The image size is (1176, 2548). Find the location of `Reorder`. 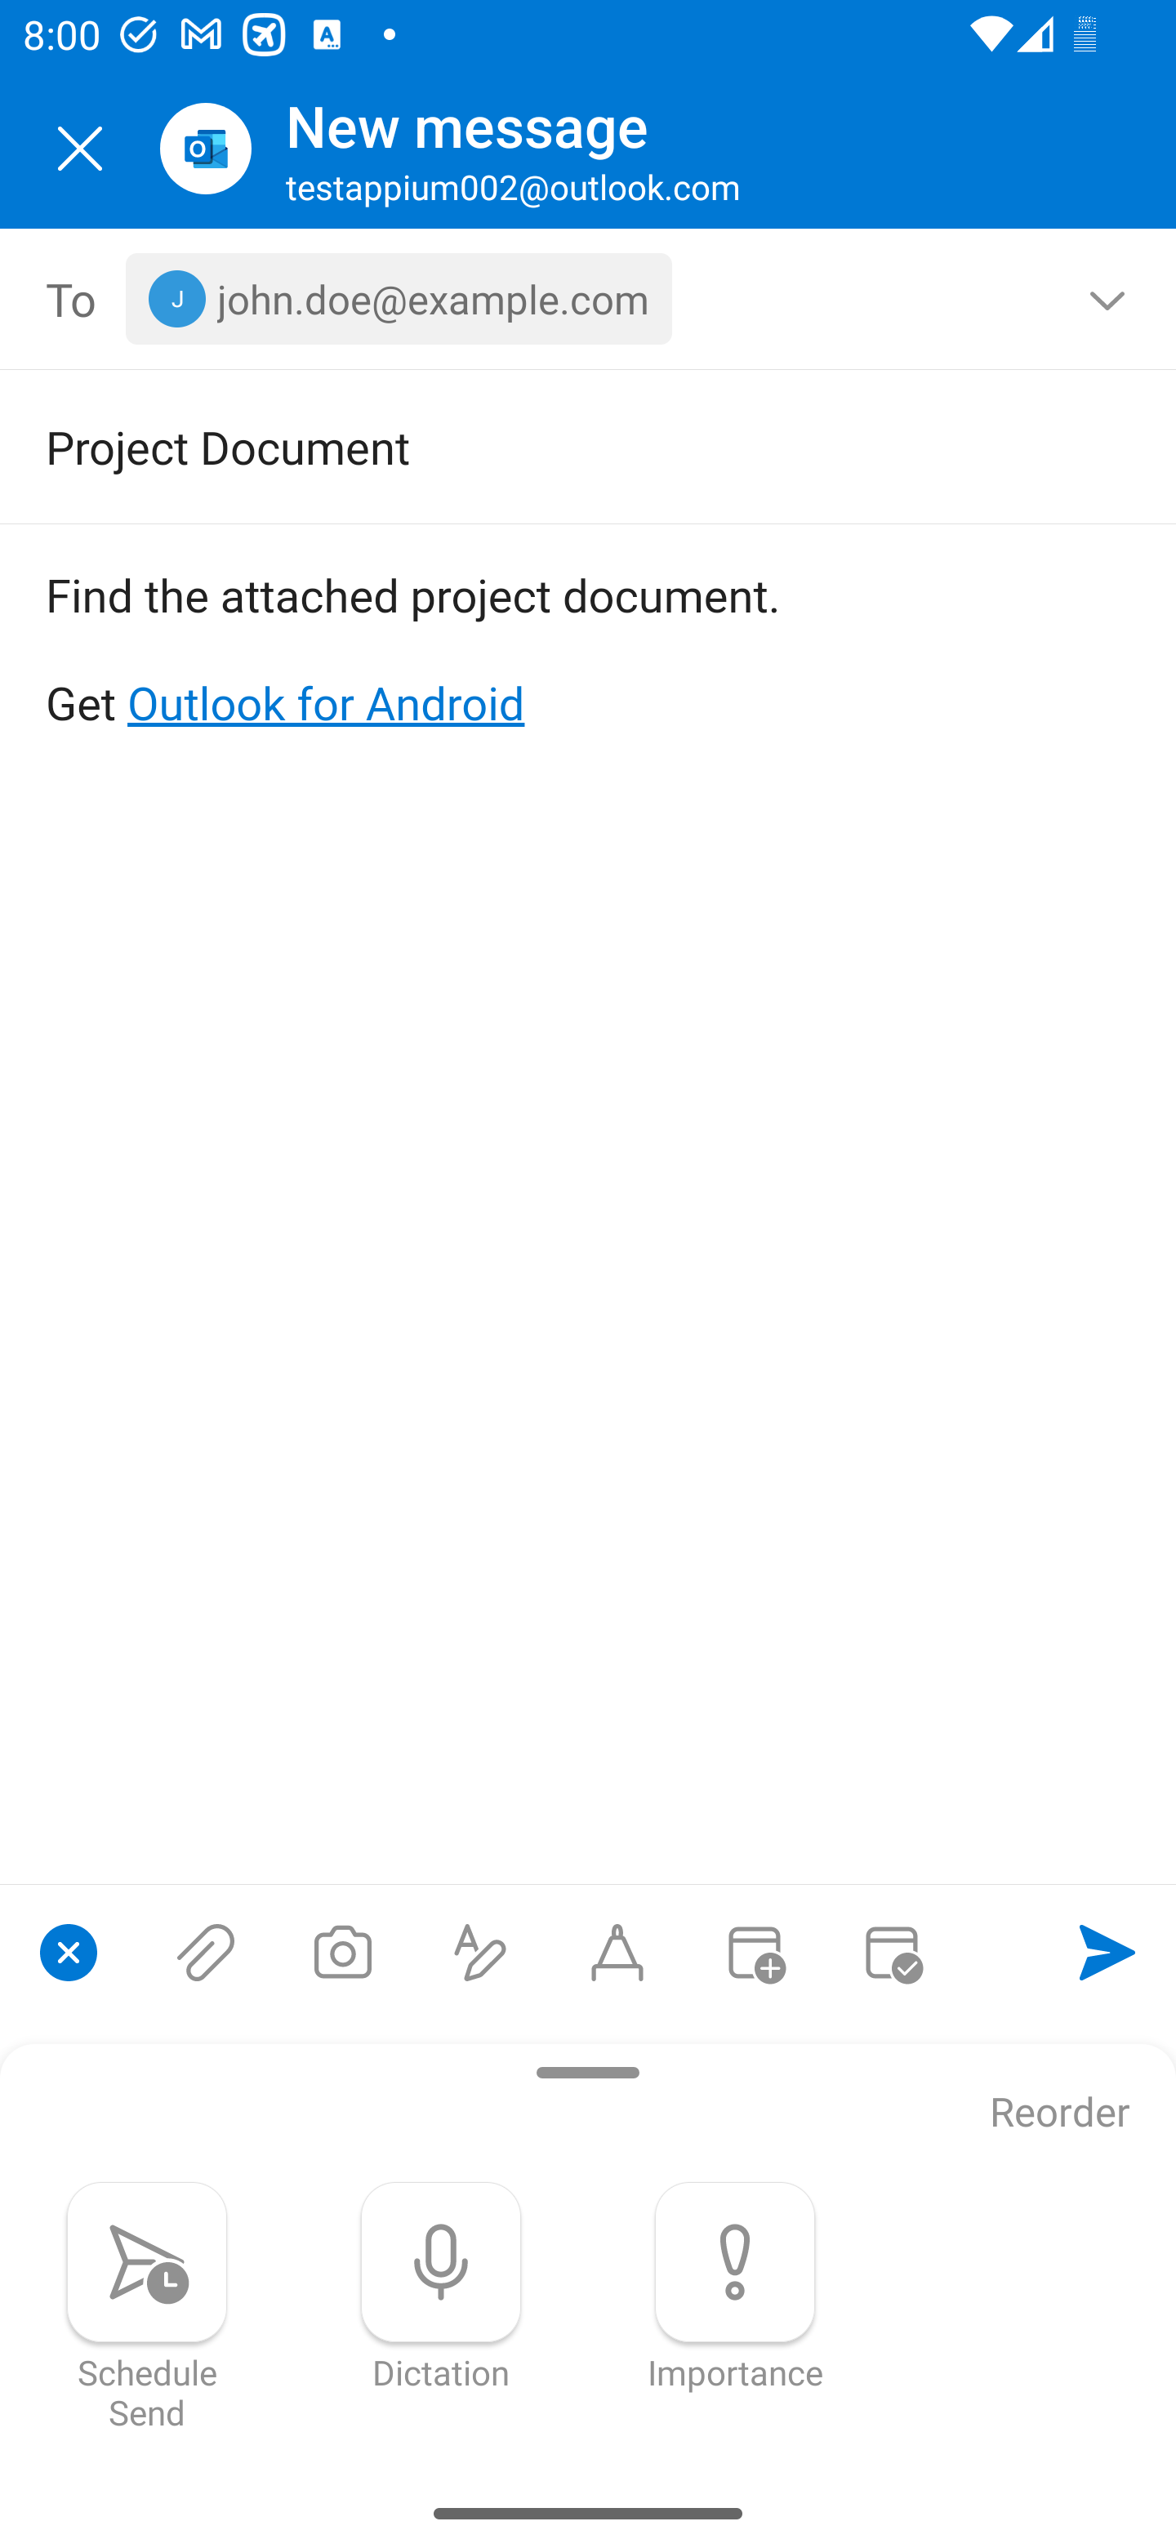

Reorder is located at coordinates (1060, 2114).